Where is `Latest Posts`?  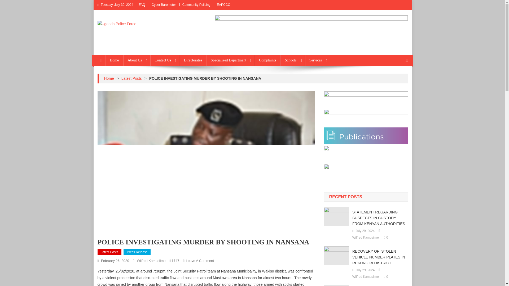 Latest Posts is located at coordinates (131, 78).